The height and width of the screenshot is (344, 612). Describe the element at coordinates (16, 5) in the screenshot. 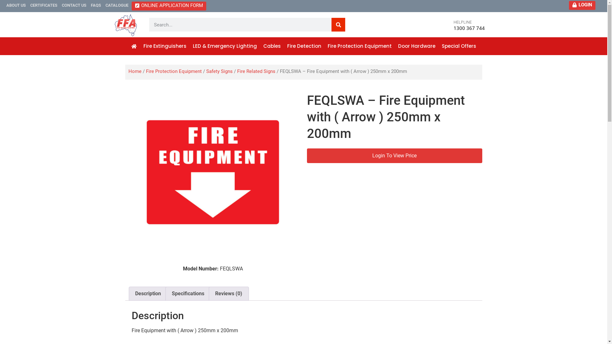

I see `ABOUT US` at that location.